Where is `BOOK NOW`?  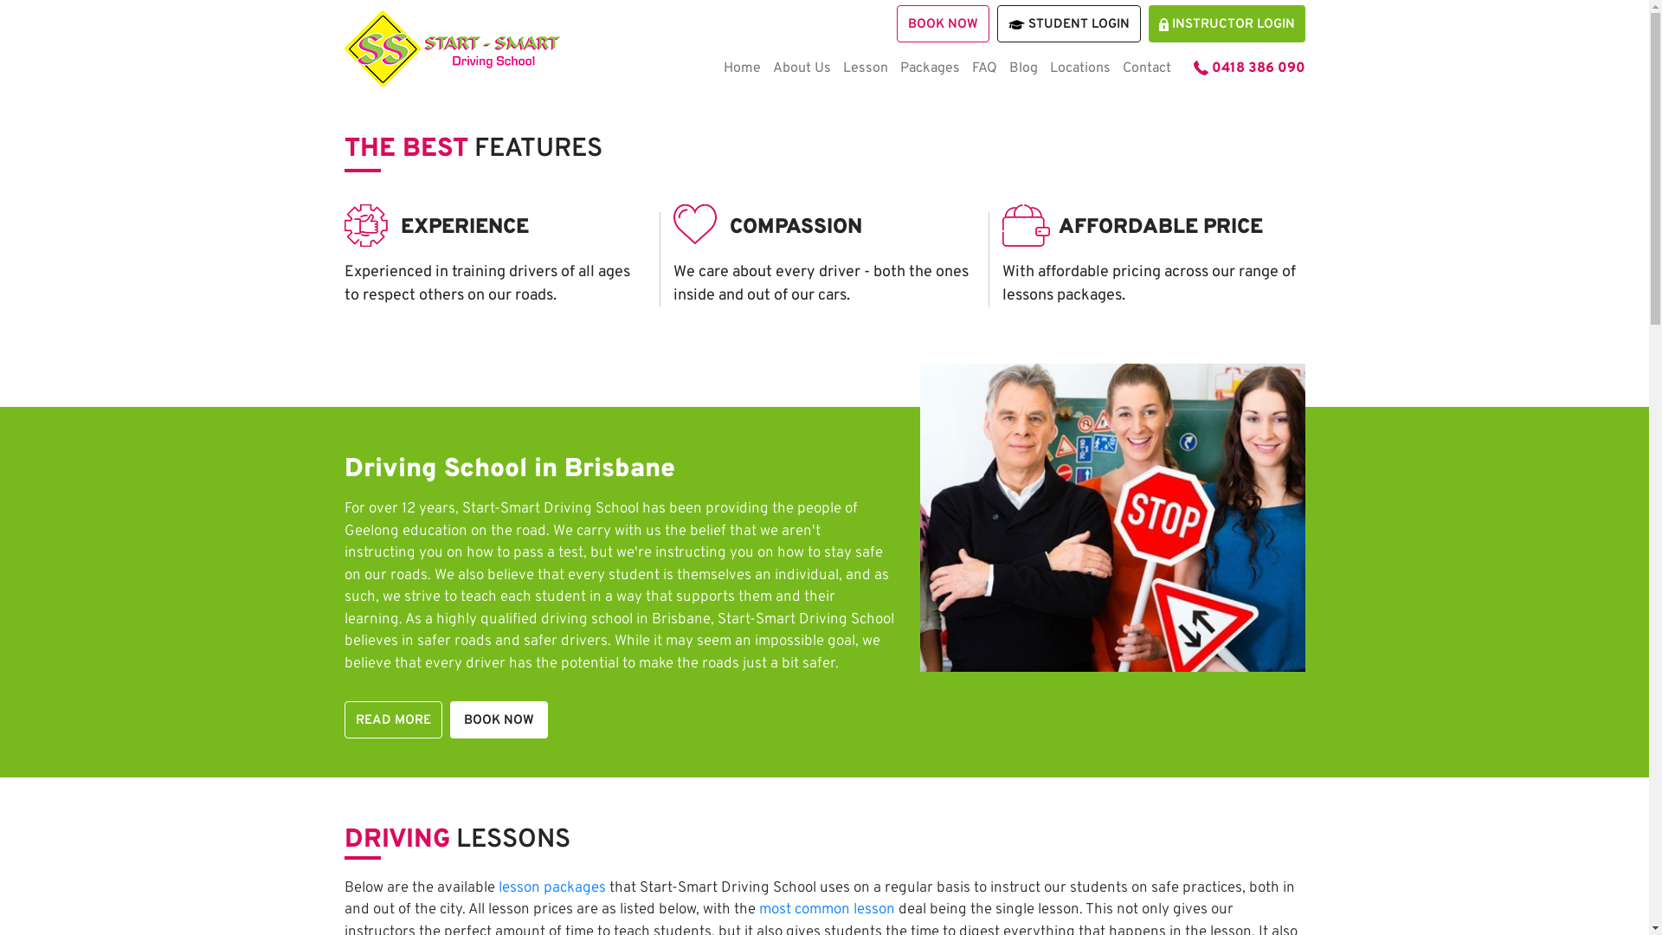 BOOK NOW is located at coordinates (499, 720).